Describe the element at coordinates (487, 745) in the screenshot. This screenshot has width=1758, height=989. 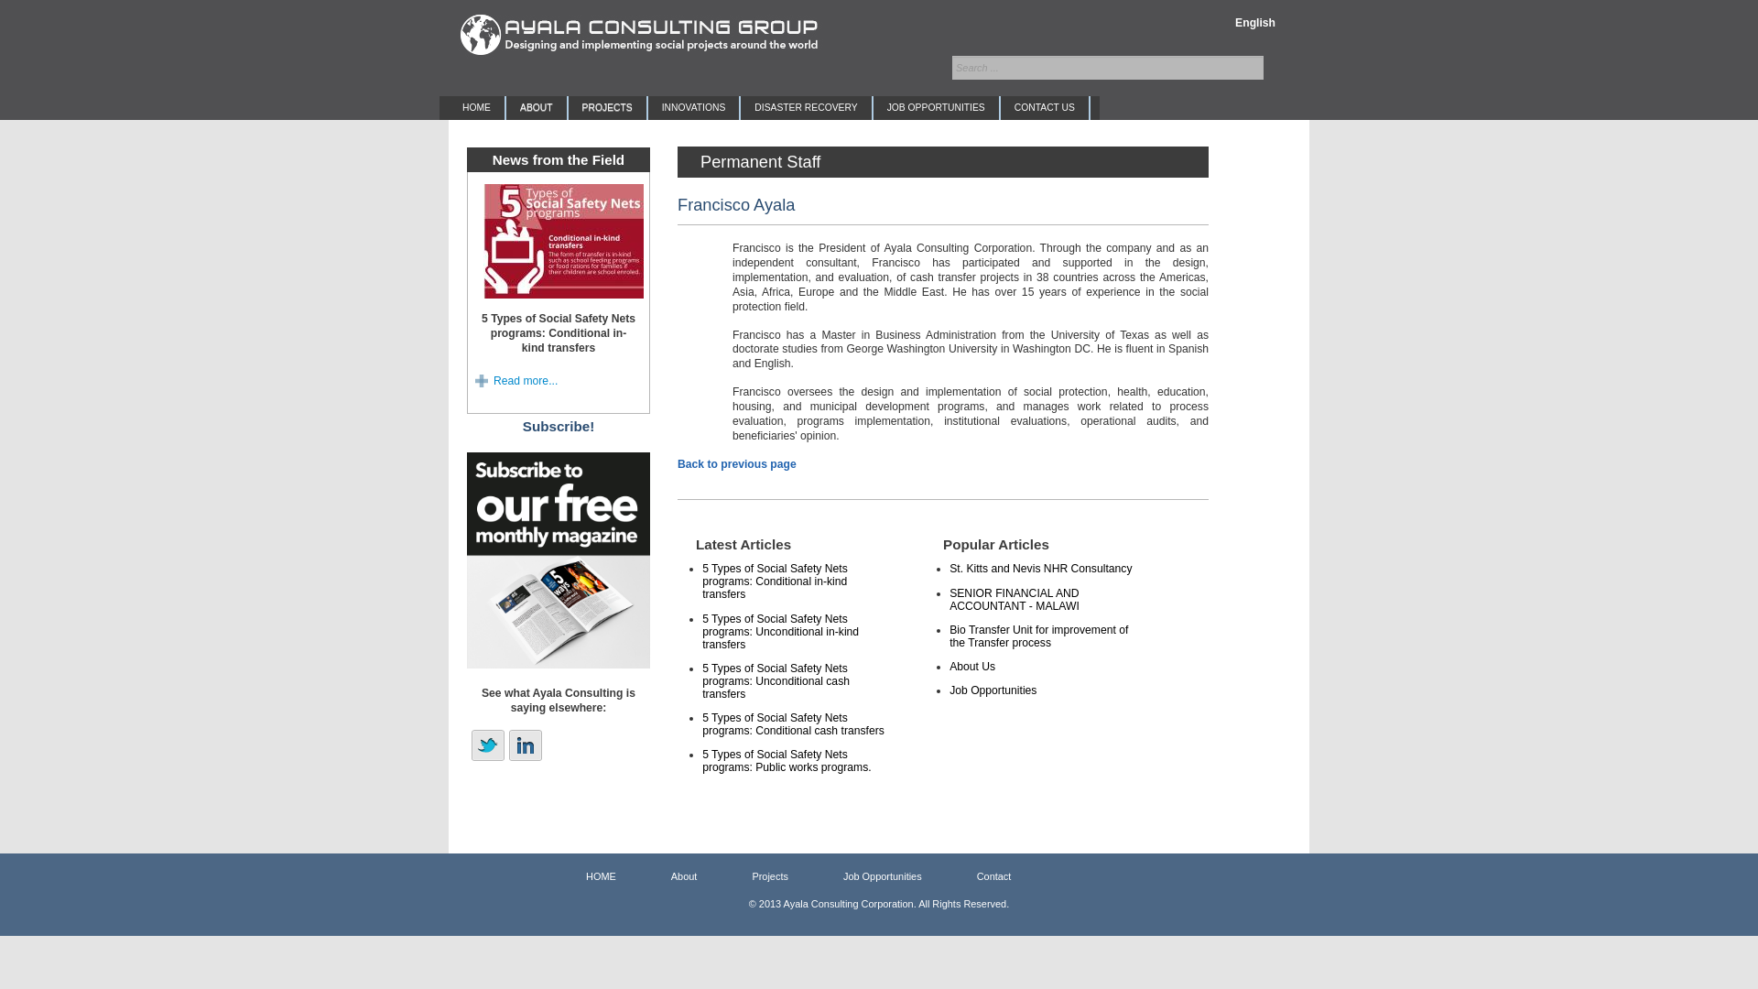
I see `Twitter` at that location.